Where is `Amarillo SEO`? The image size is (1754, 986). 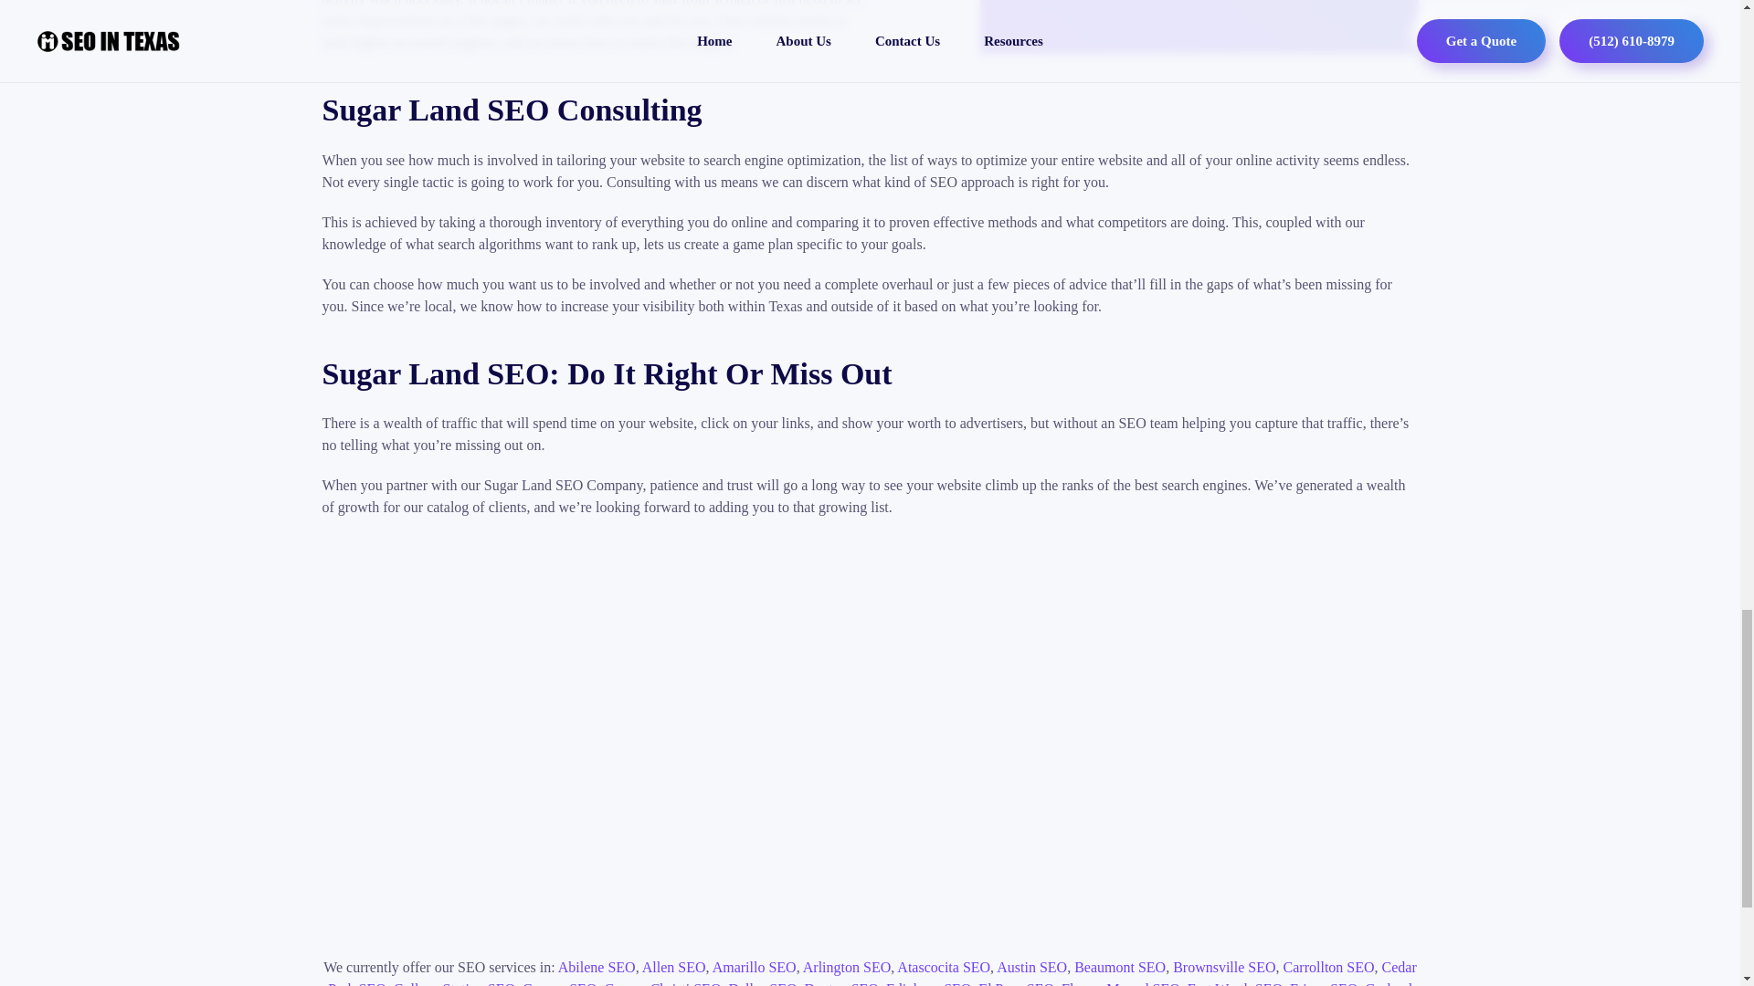
Amarillo SEO is located at coordinates (754, 967).